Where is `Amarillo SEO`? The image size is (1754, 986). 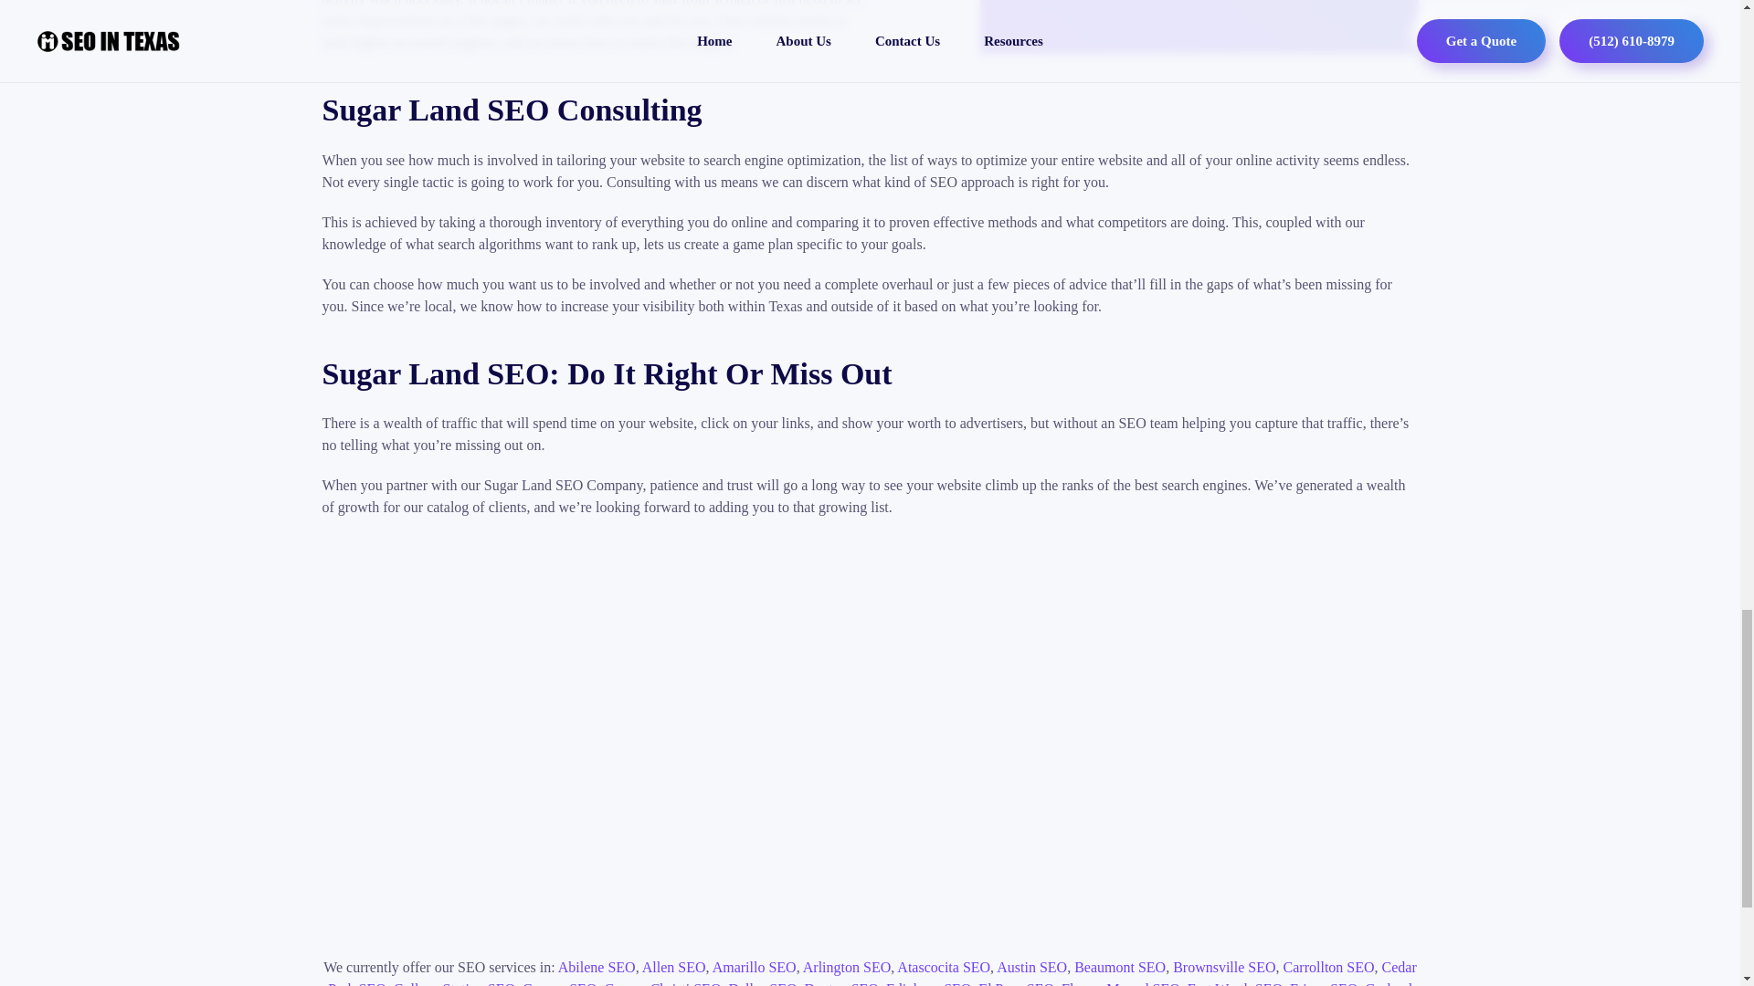
Amarillo SEO is located at coordinates (754, 967).